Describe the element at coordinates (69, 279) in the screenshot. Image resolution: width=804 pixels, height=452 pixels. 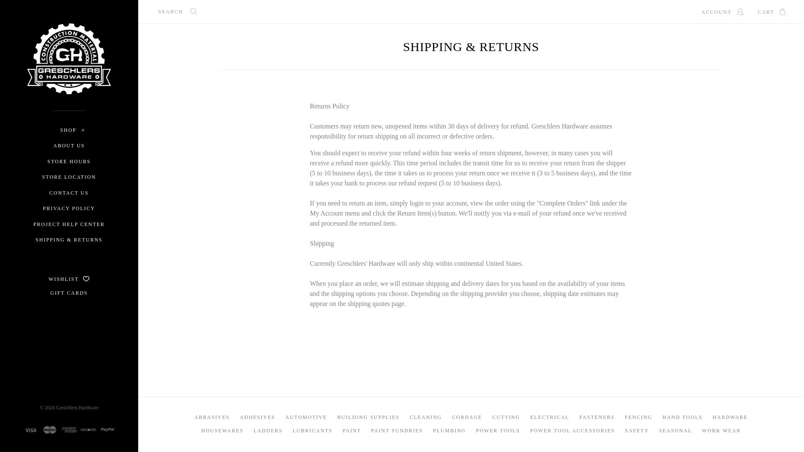
I see `WISHLIST` at that location.